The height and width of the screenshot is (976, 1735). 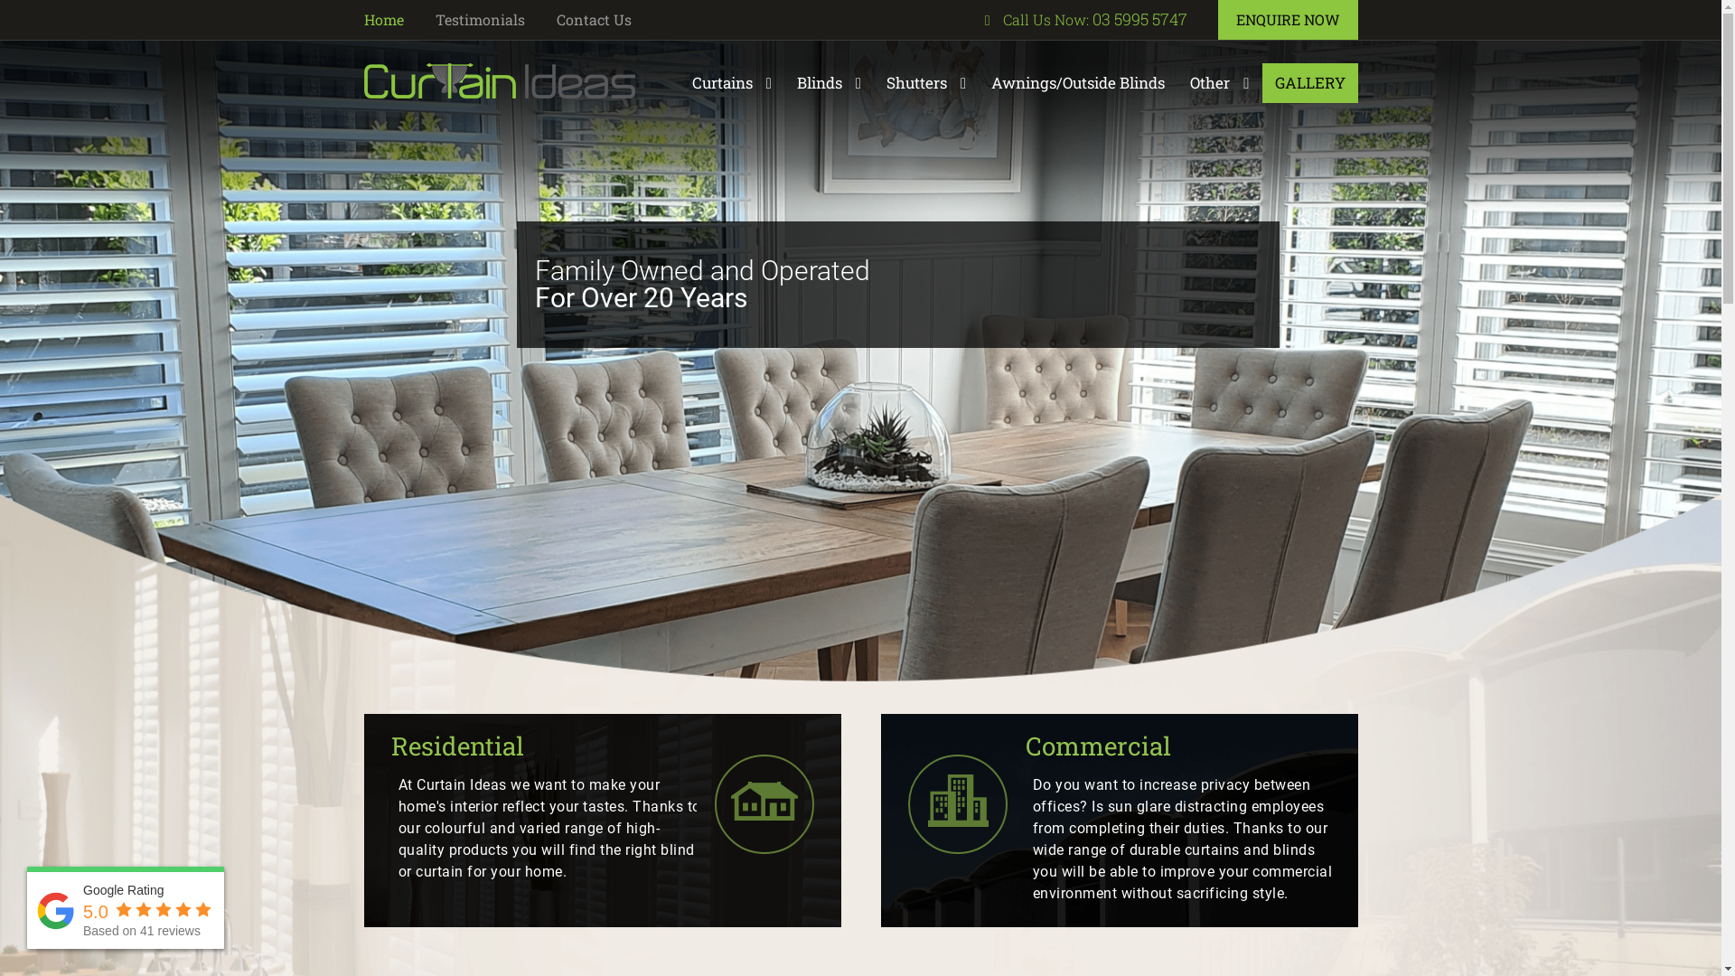 What do you see at coordinates (1139, 19) in the screenshot?
I see `03 5995 5747` at bounding box center [1139, 19].